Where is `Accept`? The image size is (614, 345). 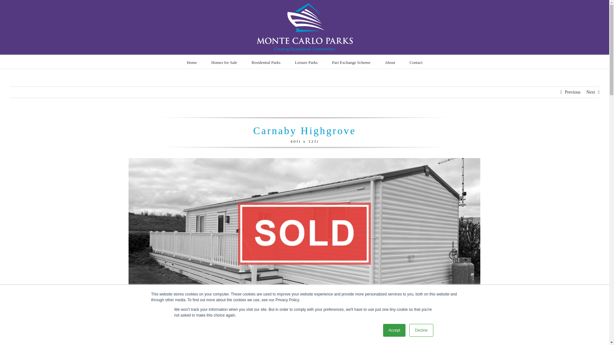 Accept is located at coordinates (395, 330).